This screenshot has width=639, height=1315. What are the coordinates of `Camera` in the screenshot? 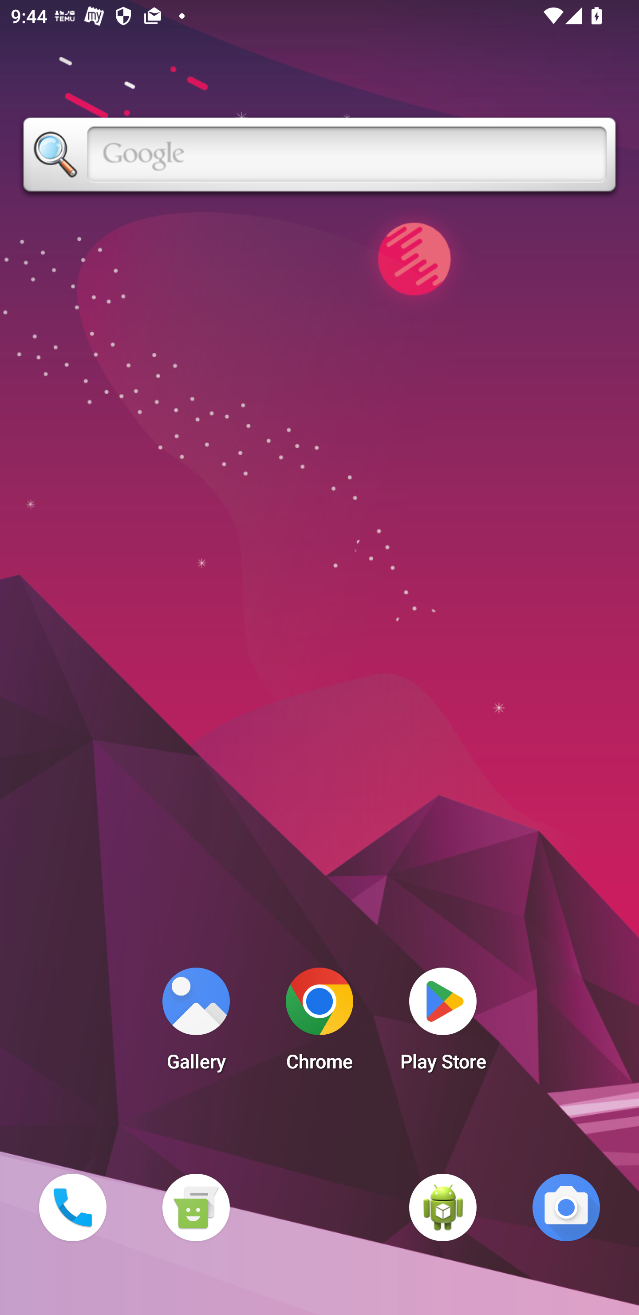 It's located at (566, 1207).